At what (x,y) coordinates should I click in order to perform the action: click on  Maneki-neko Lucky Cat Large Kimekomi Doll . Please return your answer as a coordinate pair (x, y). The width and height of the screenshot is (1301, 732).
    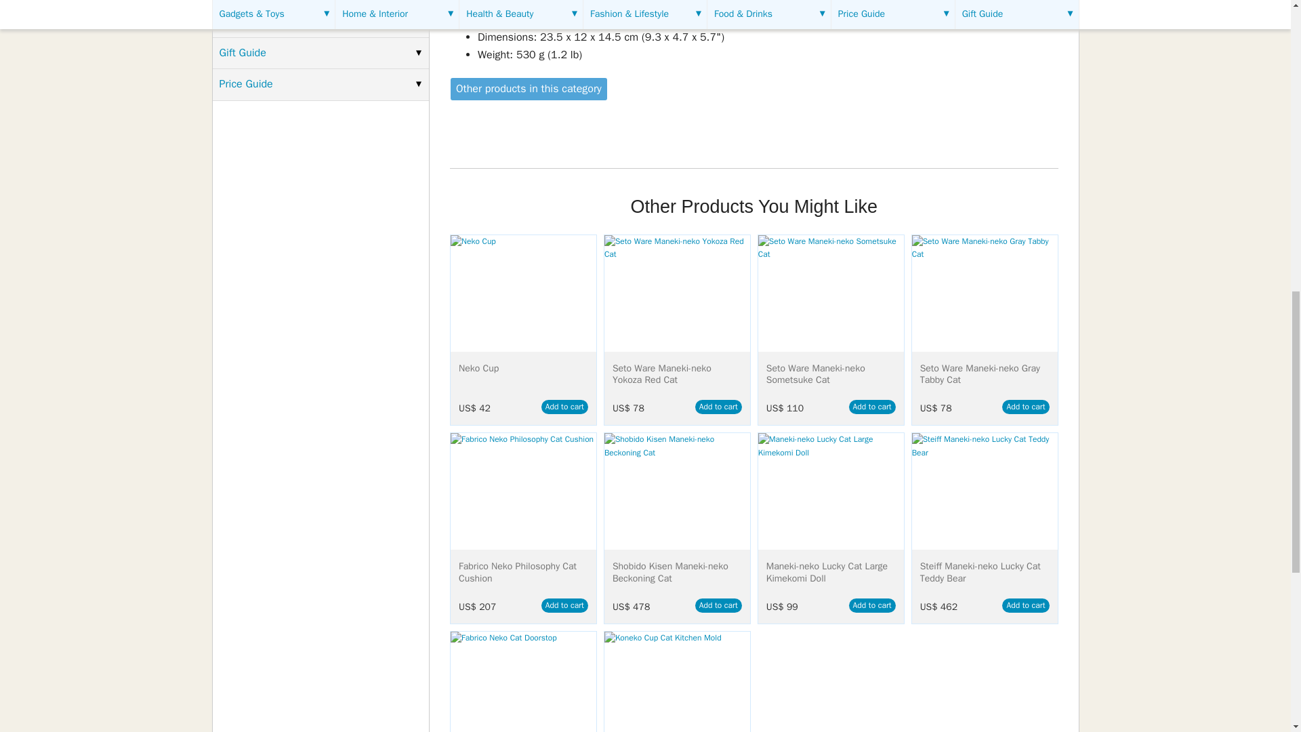
    Looking at the image, I should click on (831, 491).